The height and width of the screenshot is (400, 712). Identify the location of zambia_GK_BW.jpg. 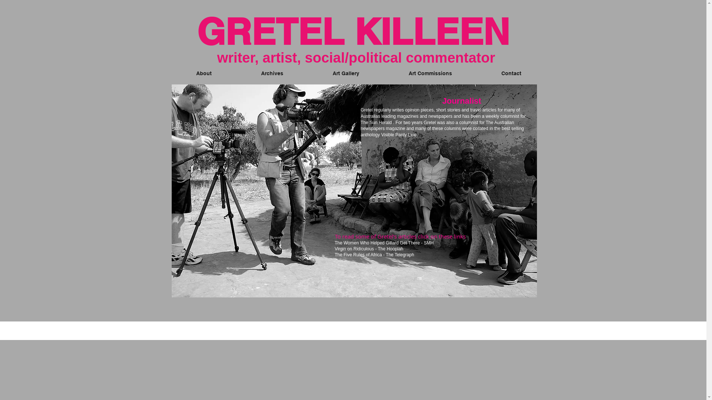
(354, 191).